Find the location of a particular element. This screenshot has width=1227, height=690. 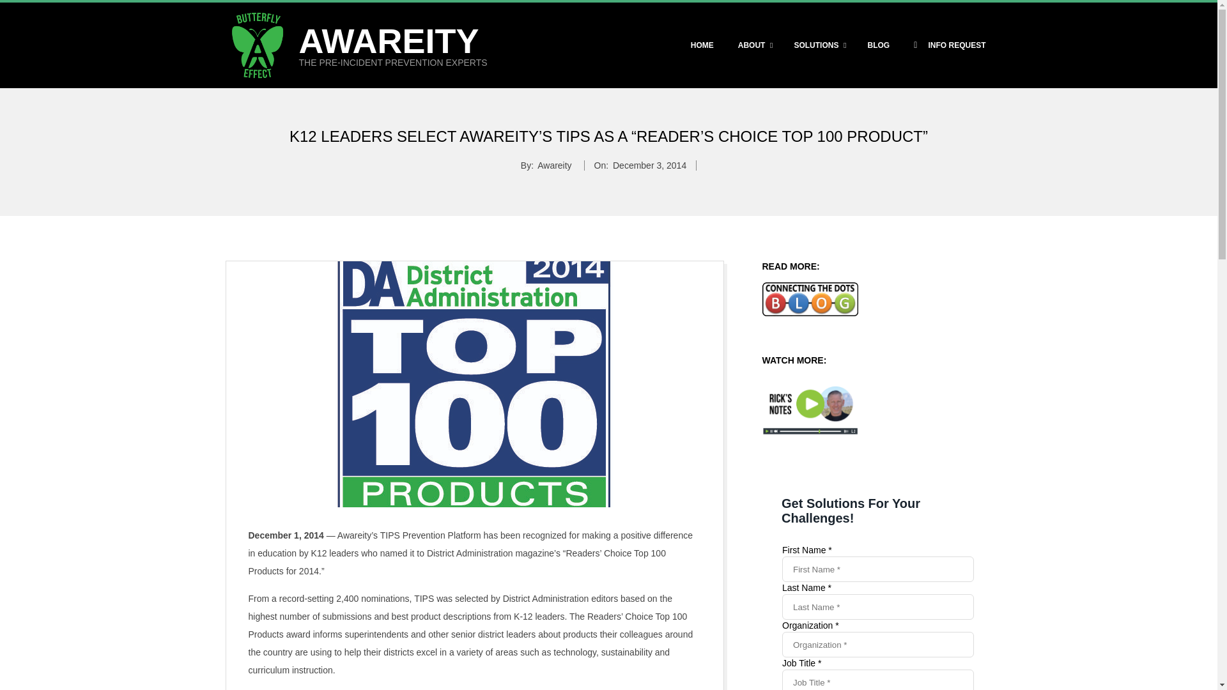

BLOG is located at coordinates (878, 45).